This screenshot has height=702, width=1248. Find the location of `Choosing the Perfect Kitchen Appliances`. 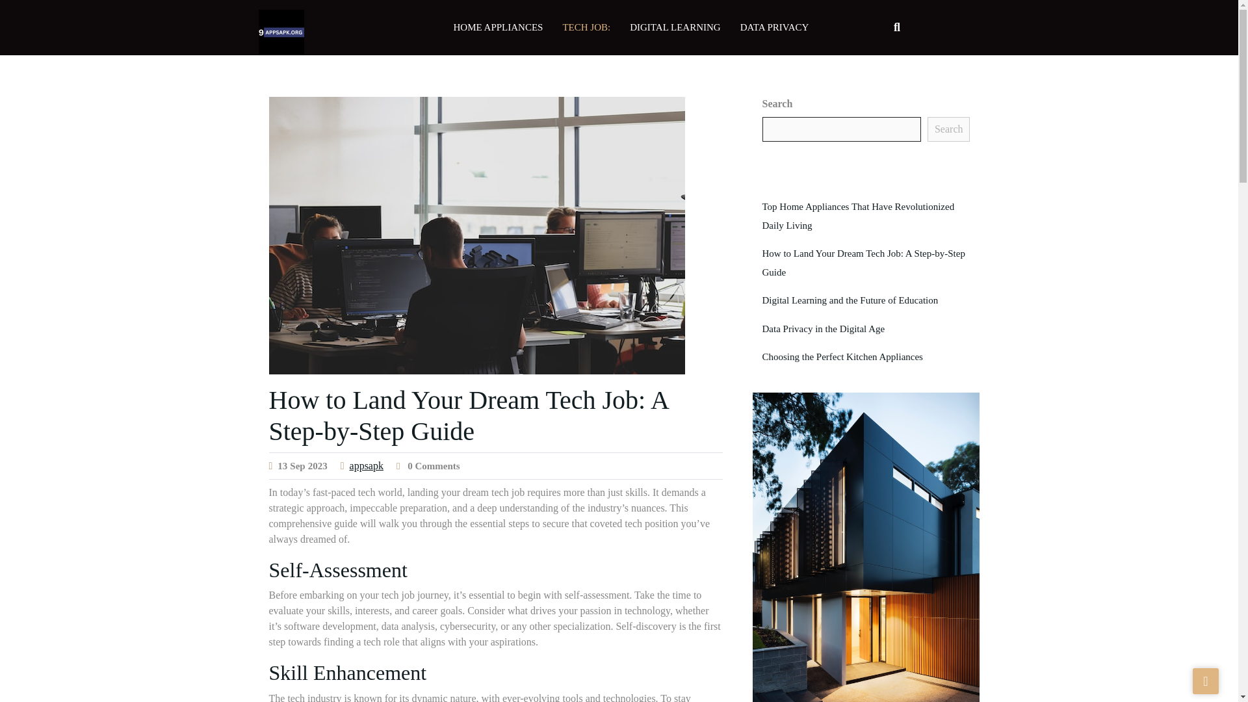

Choosing the Perfect Kitchen Appliances is located at coordinates (841, 357).